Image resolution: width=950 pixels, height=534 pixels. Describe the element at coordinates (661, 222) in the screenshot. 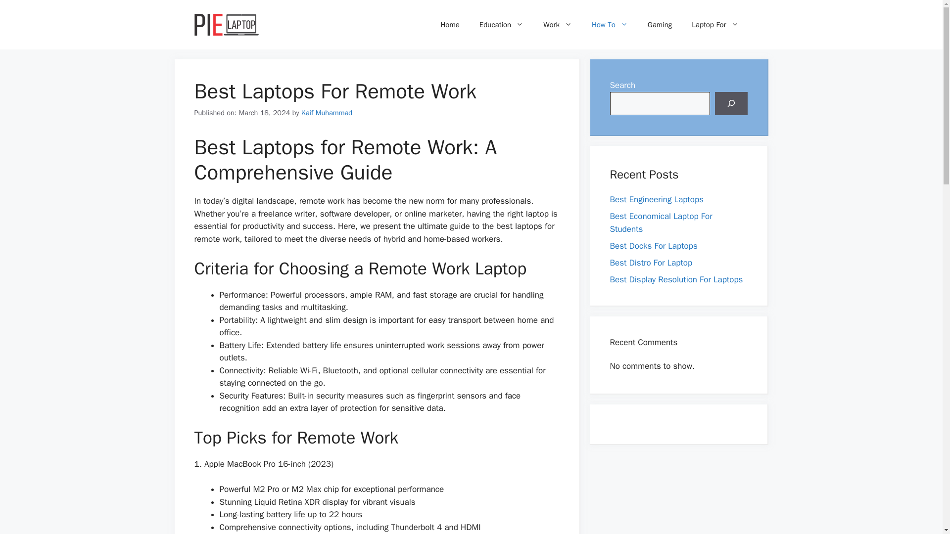

I see `Best Economical Laptop For Students` at that location.